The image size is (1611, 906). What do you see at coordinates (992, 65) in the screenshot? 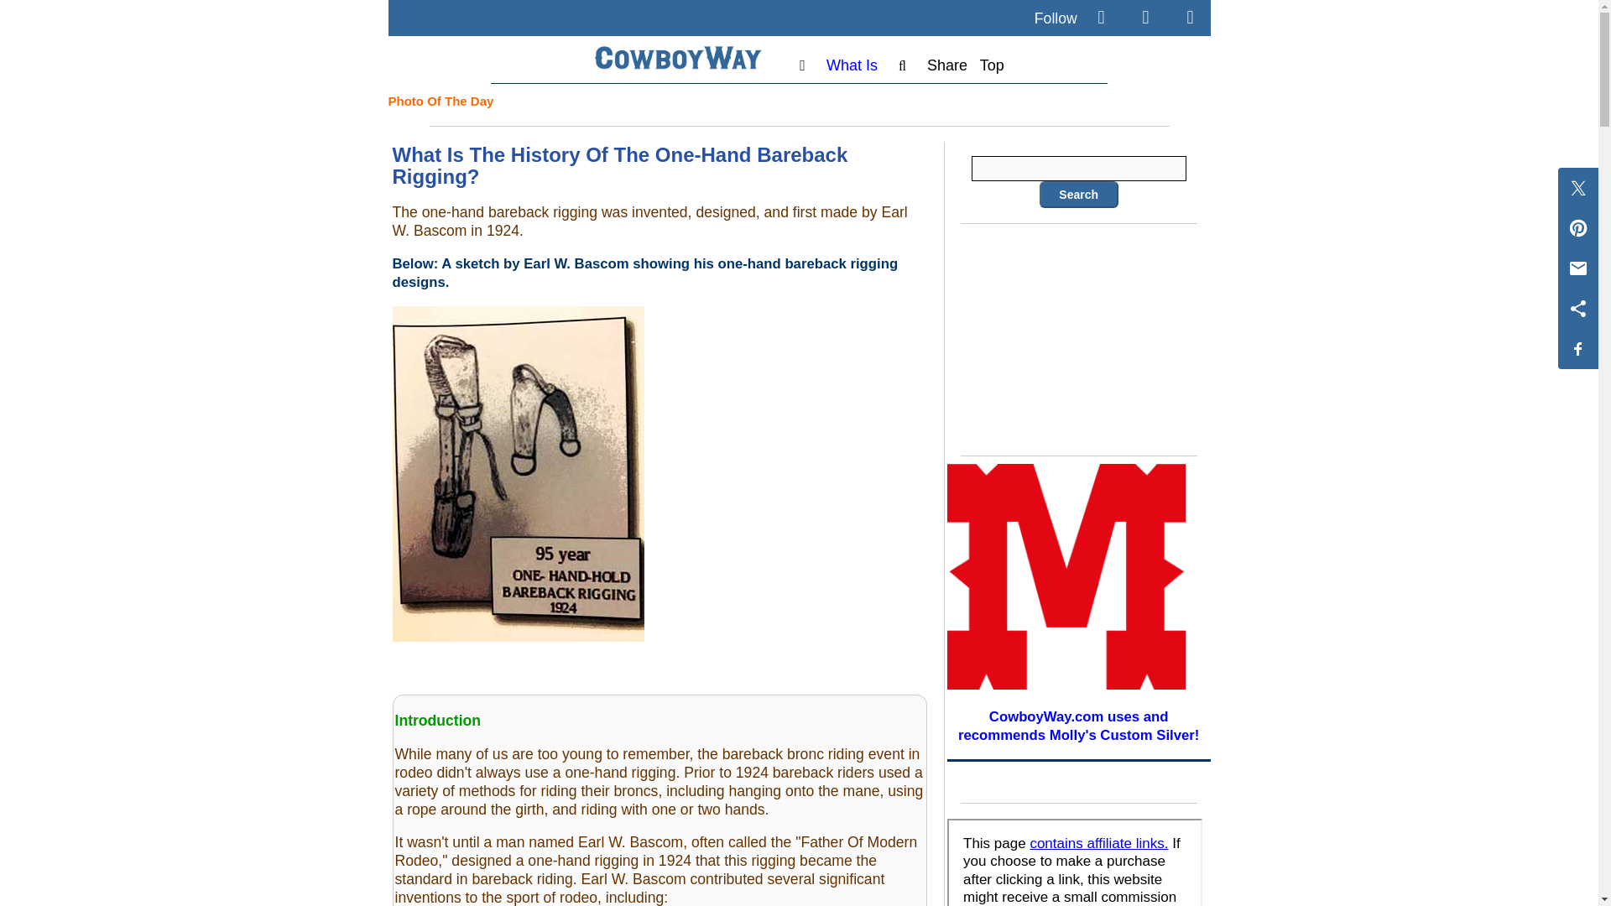
I see `Top` at bounding box center [992, 65].